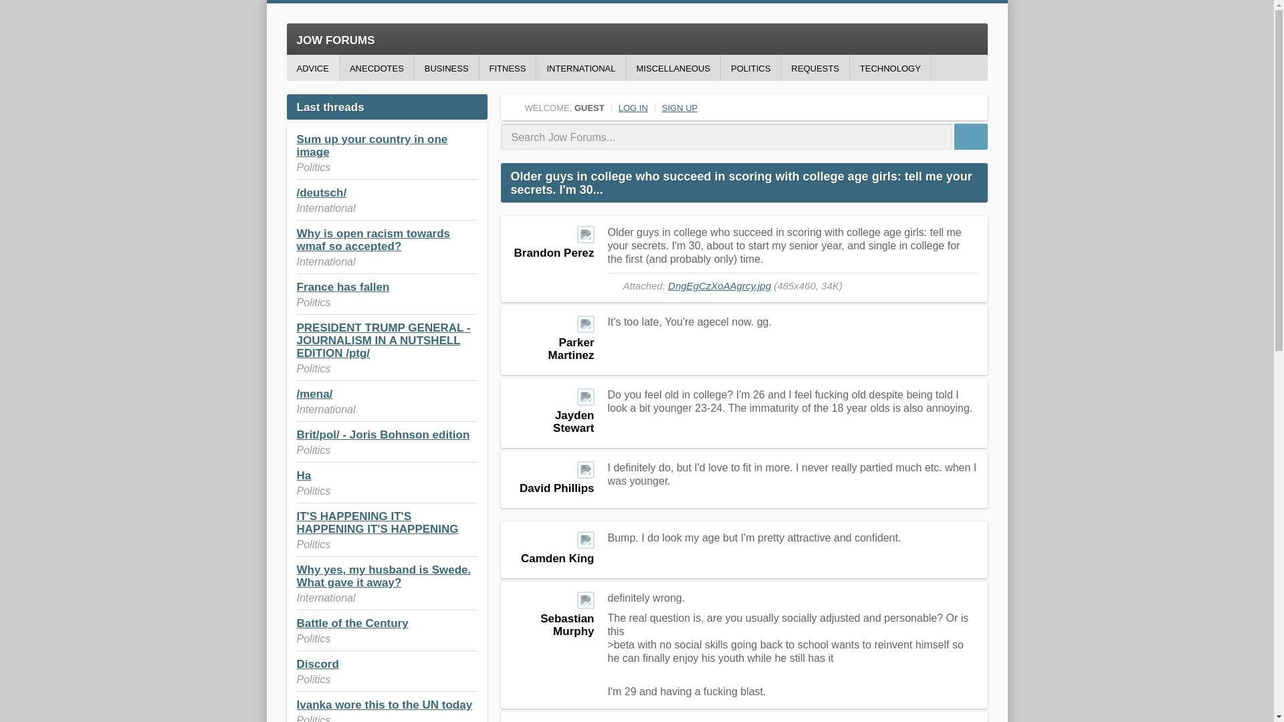 The height and width of the screenshot is (722, 1284). Describe the element at coordinates (377, 523) in the screenshot. I see `IT'S HAPPENING IT'S HAPPENING IT'S HAPPENING` at that location.